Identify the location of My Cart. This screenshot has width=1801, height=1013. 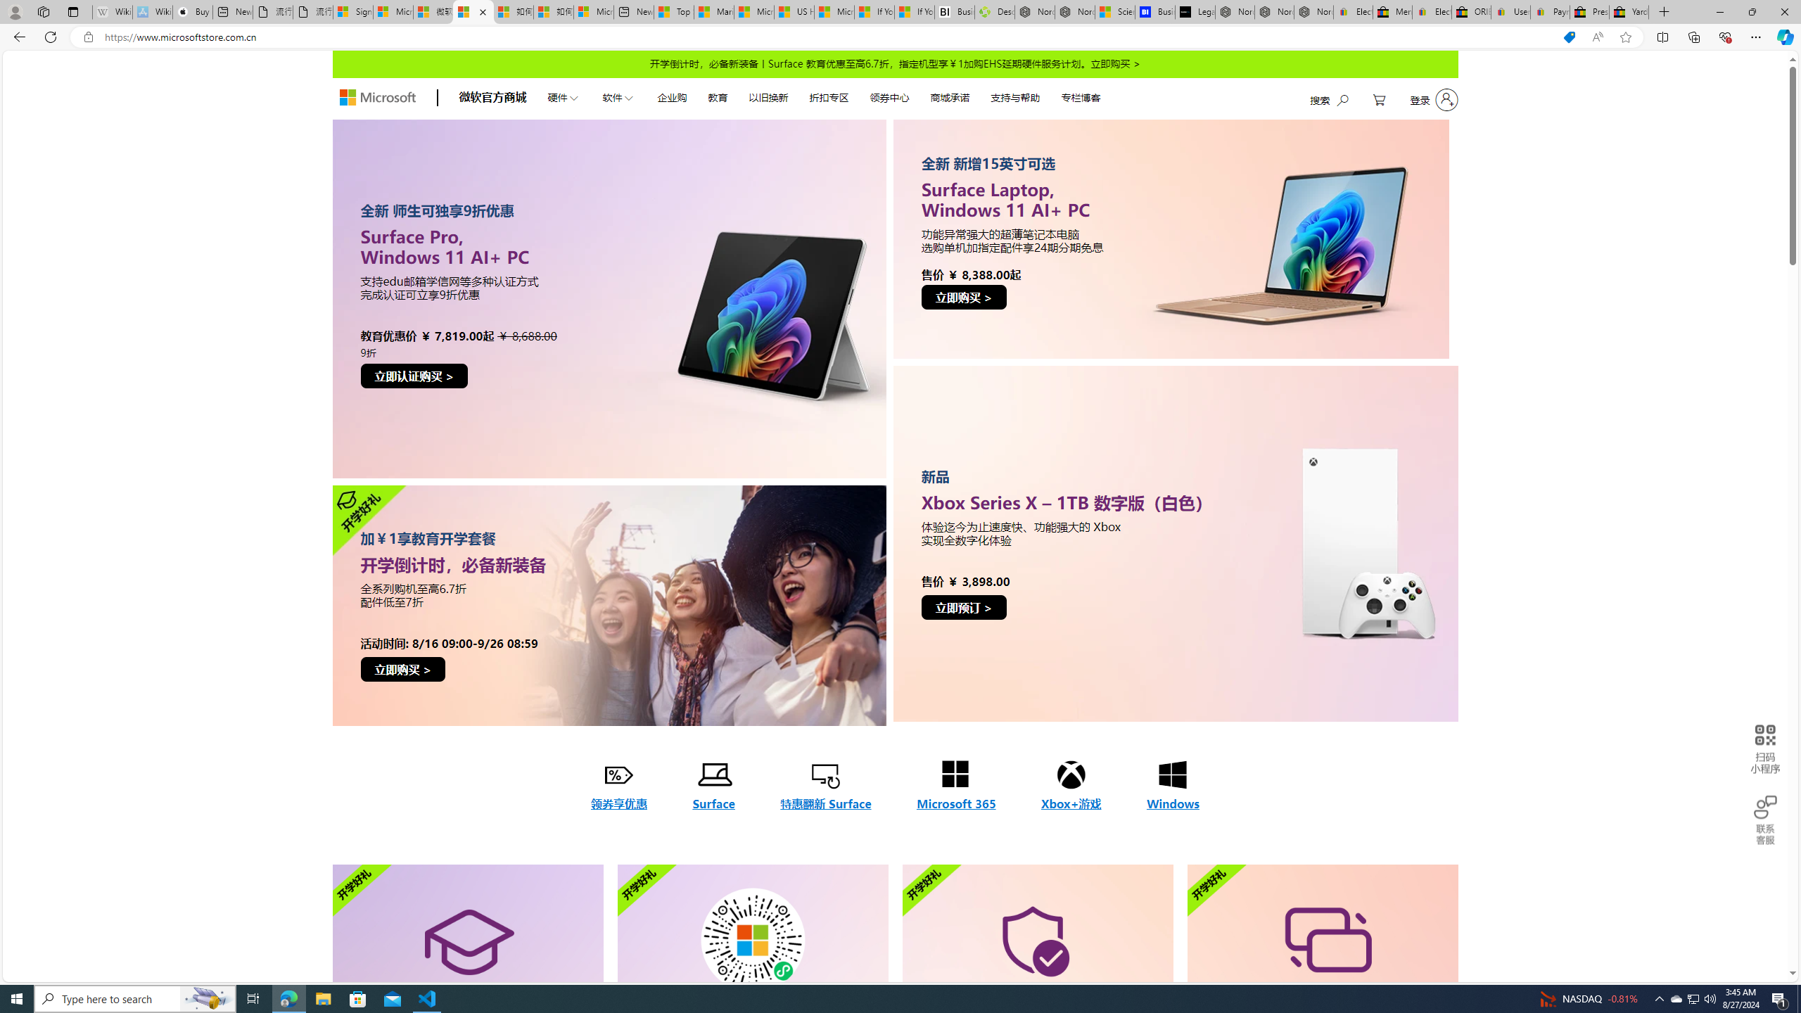
(1379, 100).